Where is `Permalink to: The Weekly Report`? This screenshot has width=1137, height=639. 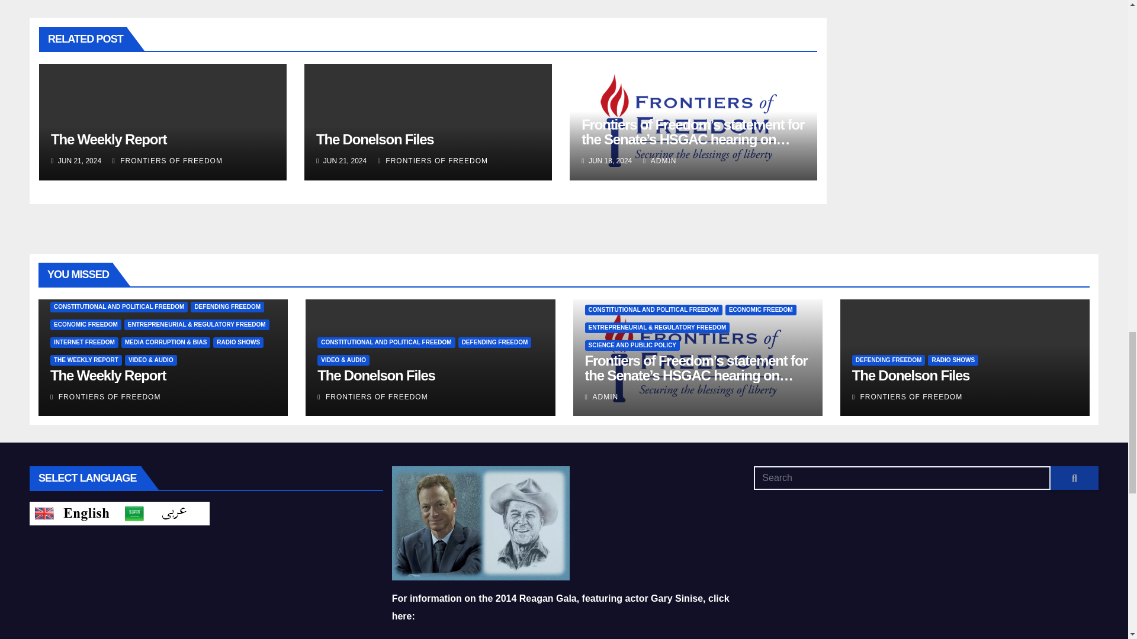
Permalink to: The Weekly Report is located at coordinates (108, 140).